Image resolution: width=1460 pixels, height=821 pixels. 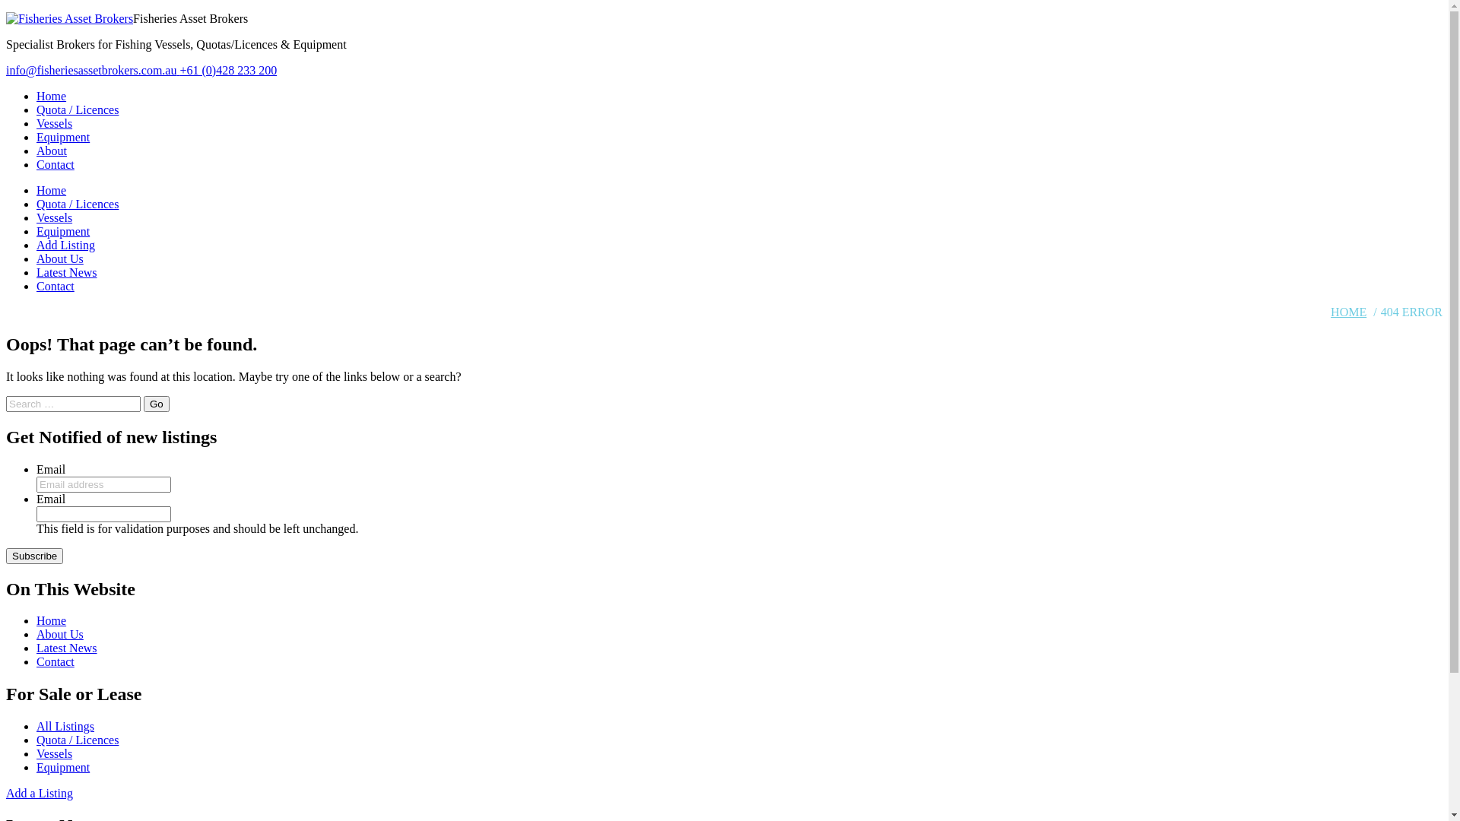 What do you see at coordinates (67, 272) in the screenshot?
I see `Latest News` at bounding box center [67, 272].